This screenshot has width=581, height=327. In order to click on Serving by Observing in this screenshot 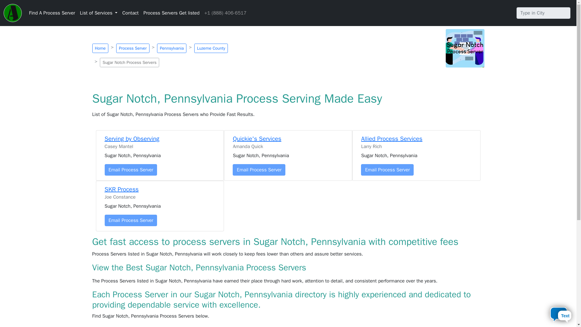, I will do `click(132, 139)`.